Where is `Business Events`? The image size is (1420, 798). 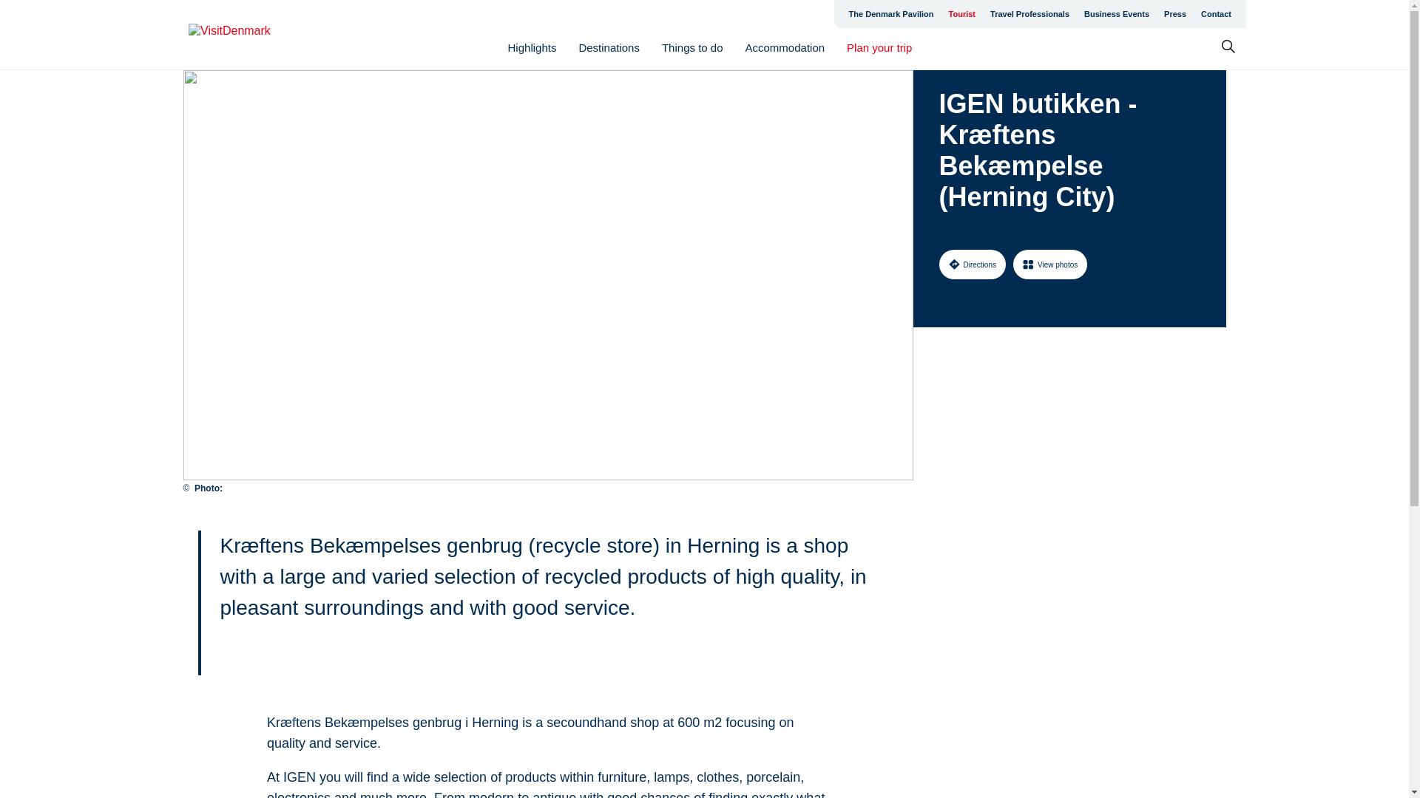
Business Events is located at coordinates (1117, 13).